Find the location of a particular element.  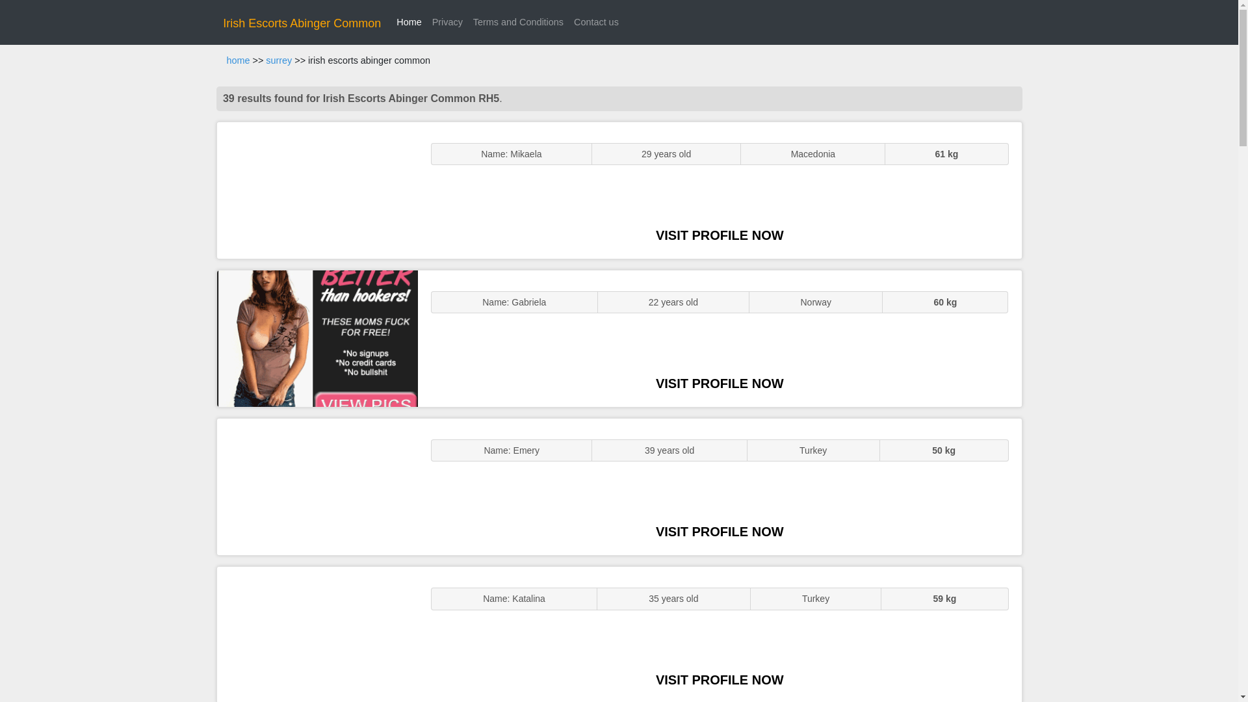

Privacy is located at coordinates (447, 22).